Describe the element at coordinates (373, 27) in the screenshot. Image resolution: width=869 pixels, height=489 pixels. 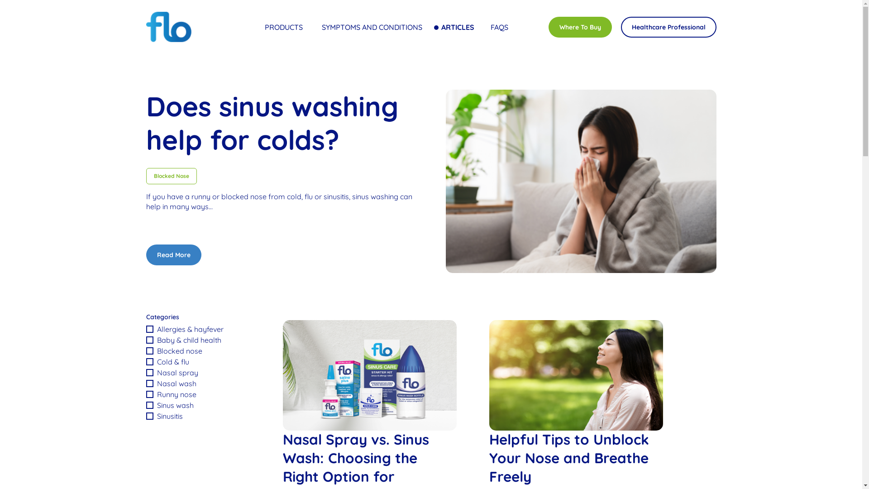
I see `SYMPTOMS AND CONDITIONS` at that location.